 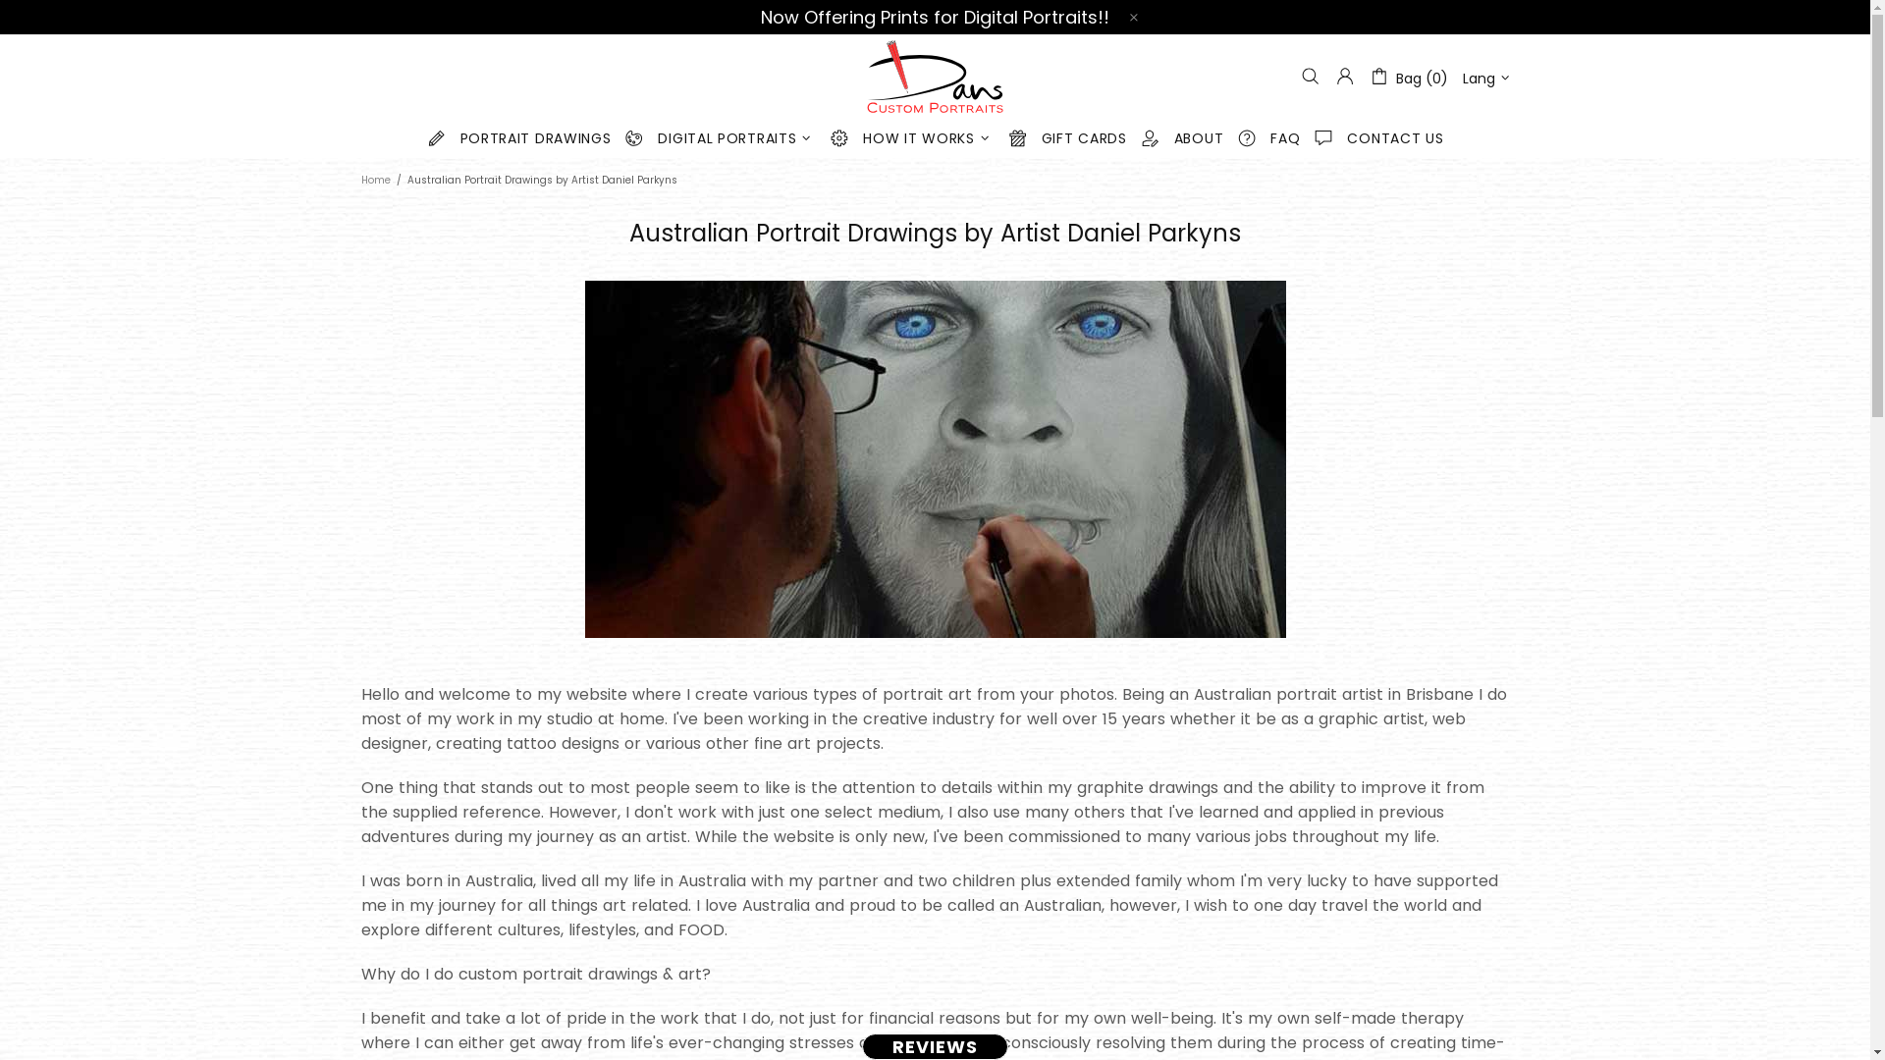 What do you see at coordinates (1387, 783) in the screenshot?
I see `Instagram` at bounding box center [1387, 783].